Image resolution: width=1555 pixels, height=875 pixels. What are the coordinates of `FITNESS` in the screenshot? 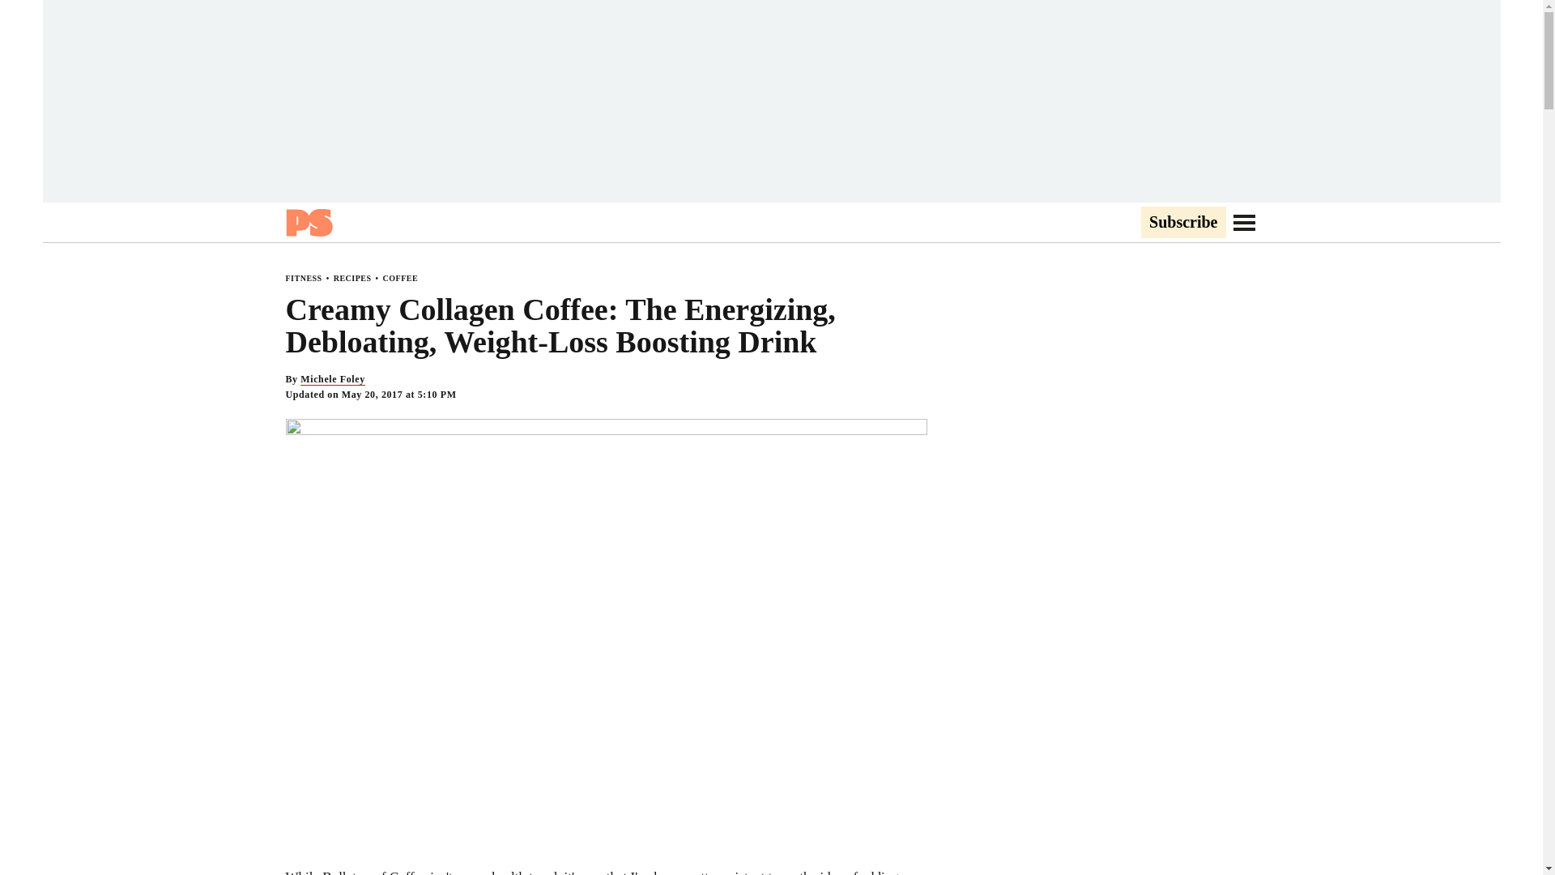 It's located at (303, 278).